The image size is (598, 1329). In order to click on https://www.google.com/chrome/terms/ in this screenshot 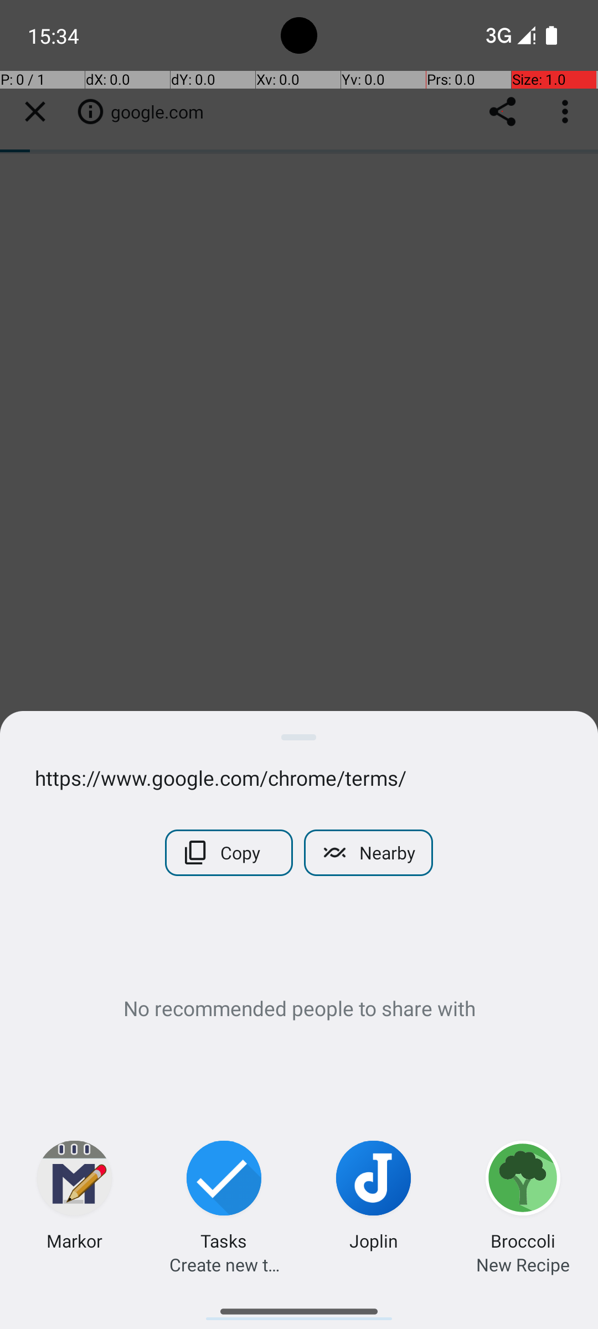, I will do `click(299, 777)`.